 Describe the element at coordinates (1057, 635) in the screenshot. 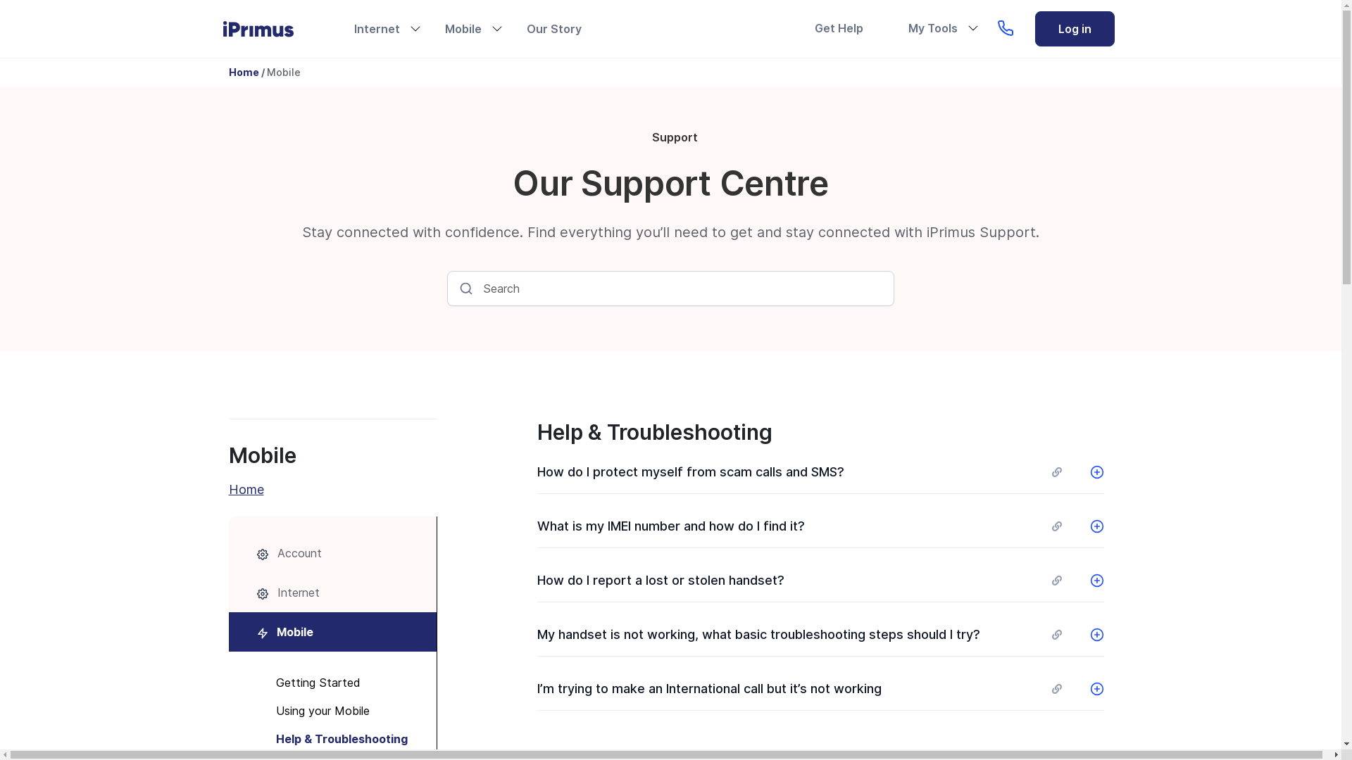

I see `Link to article` at that location.